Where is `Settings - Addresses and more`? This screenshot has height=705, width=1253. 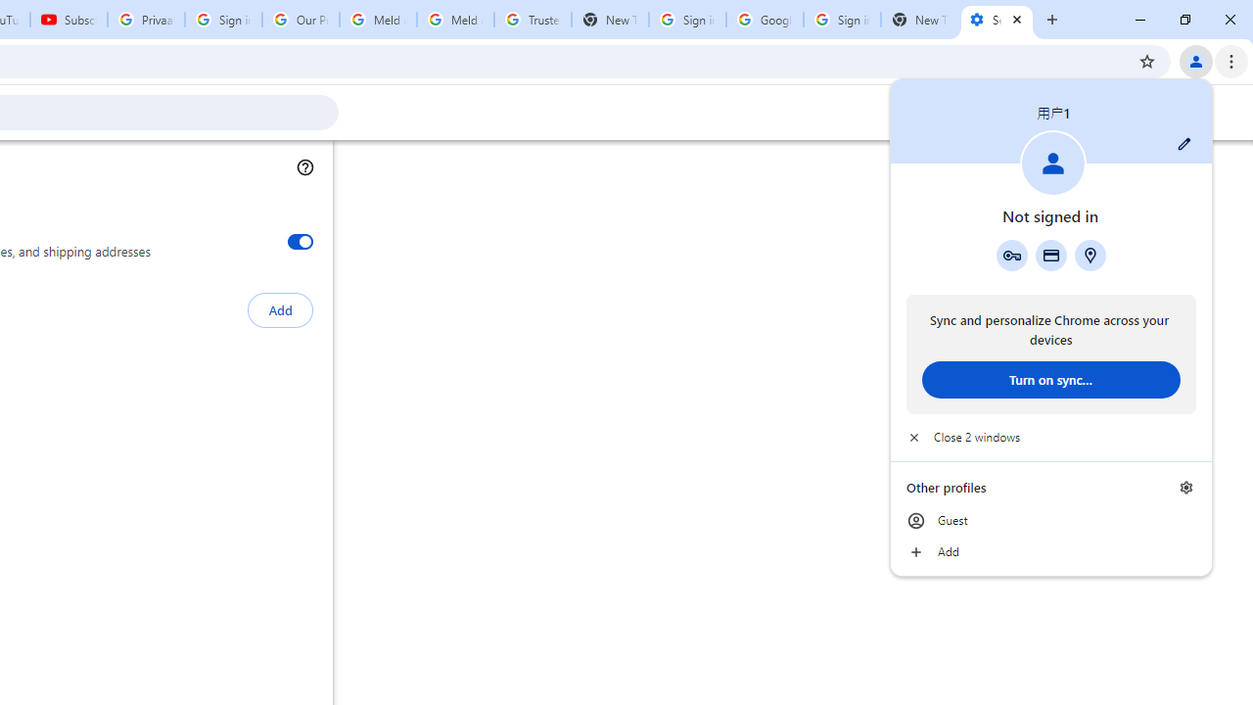 Settings - Addresses and more is located at coordinates (997, 20).